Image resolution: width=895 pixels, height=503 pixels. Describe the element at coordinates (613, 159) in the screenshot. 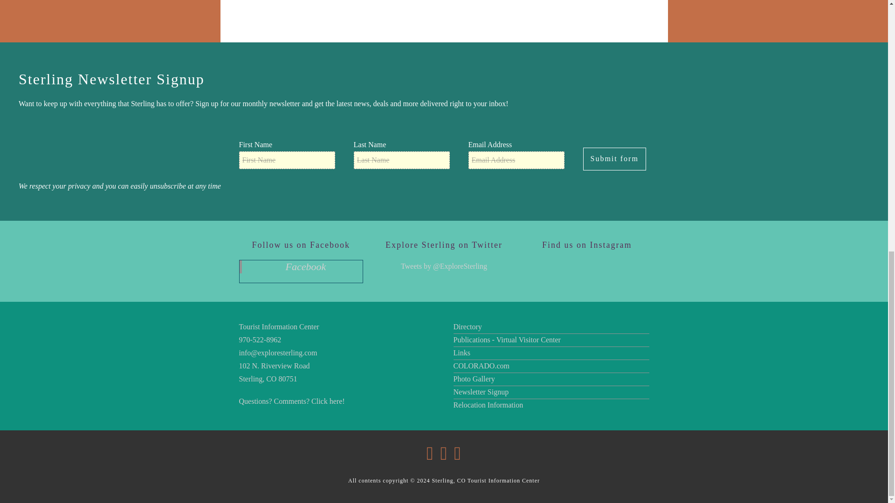

I see `Submit form` at that location.